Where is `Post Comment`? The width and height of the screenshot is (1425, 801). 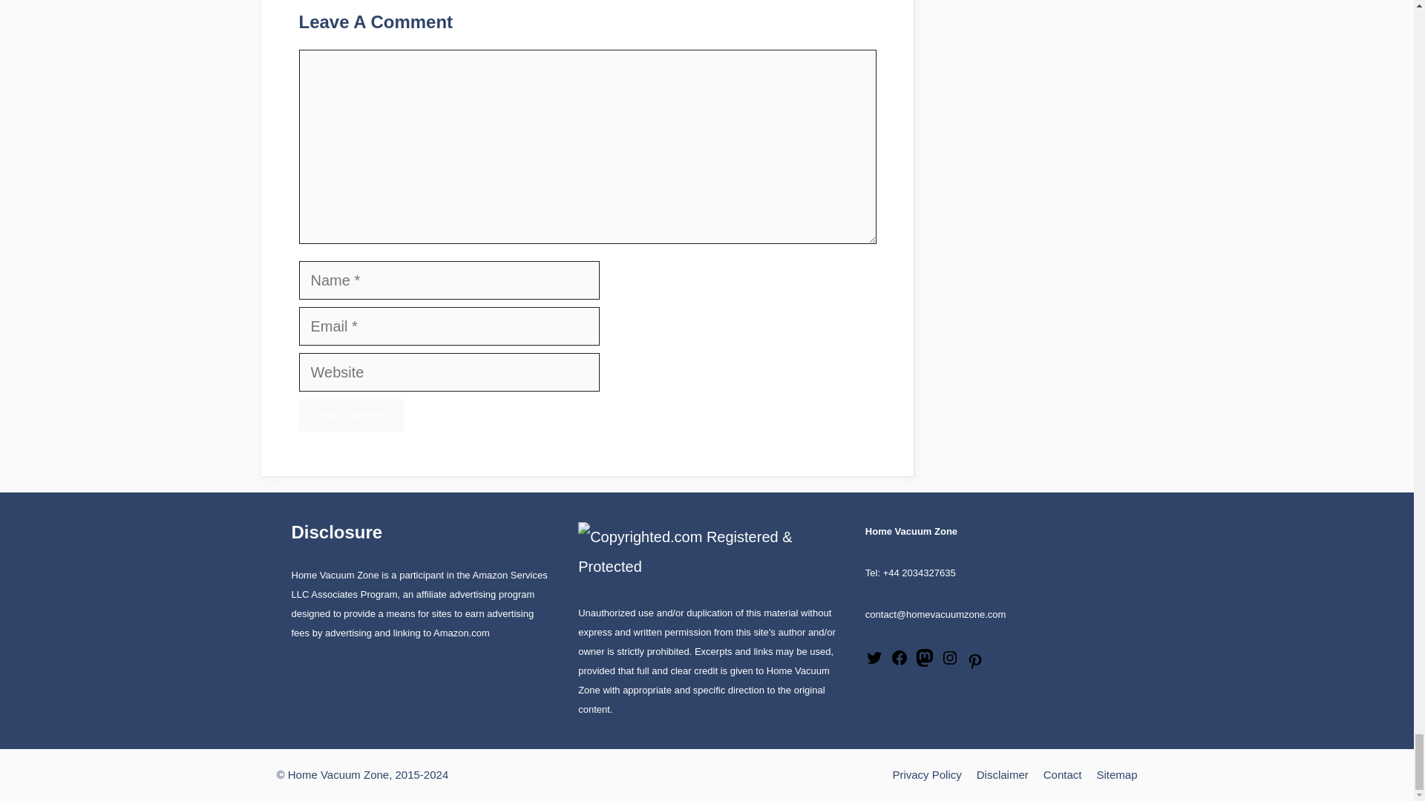 Post Comment is located at coordinates (350, 415).